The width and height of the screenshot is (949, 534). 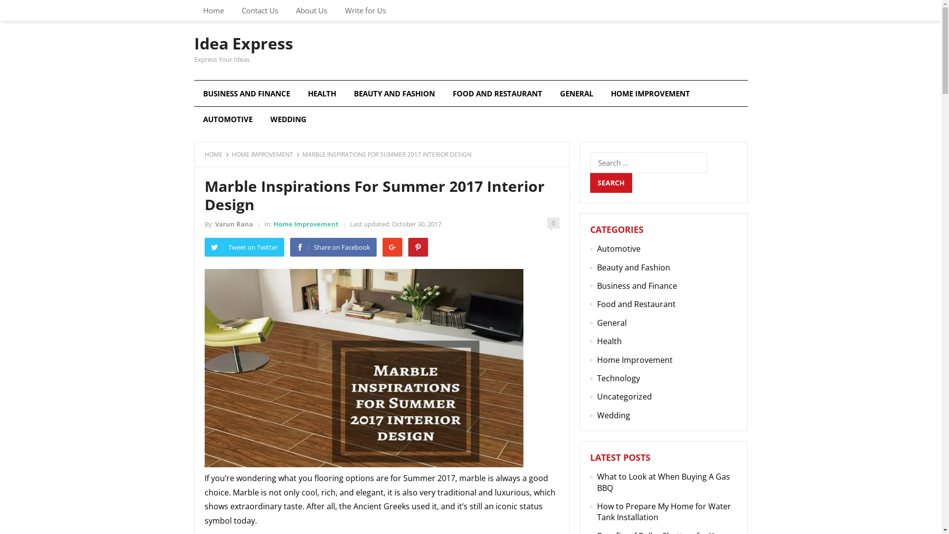 What do you see at coordinates (333, 247) in the screenshot?
I see `Share on Facebook` at bounding box center [333, 247].